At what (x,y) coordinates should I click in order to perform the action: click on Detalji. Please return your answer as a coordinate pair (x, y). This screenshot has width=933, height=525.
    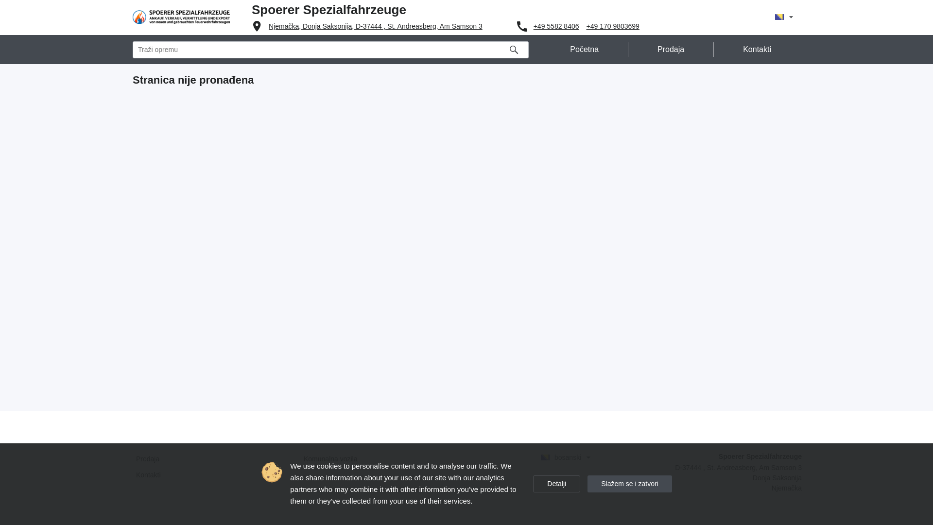
    Looking at the image, I should click on (557, 484).